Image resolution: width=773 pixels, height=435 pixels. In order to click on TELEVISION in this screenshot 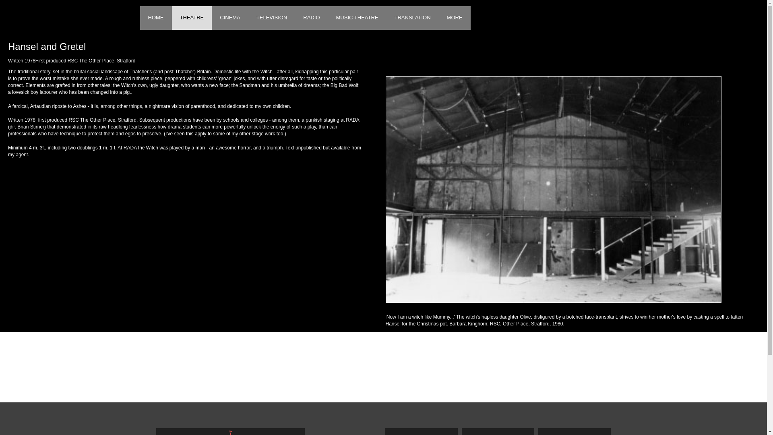, I will do `click(271, 18)`.